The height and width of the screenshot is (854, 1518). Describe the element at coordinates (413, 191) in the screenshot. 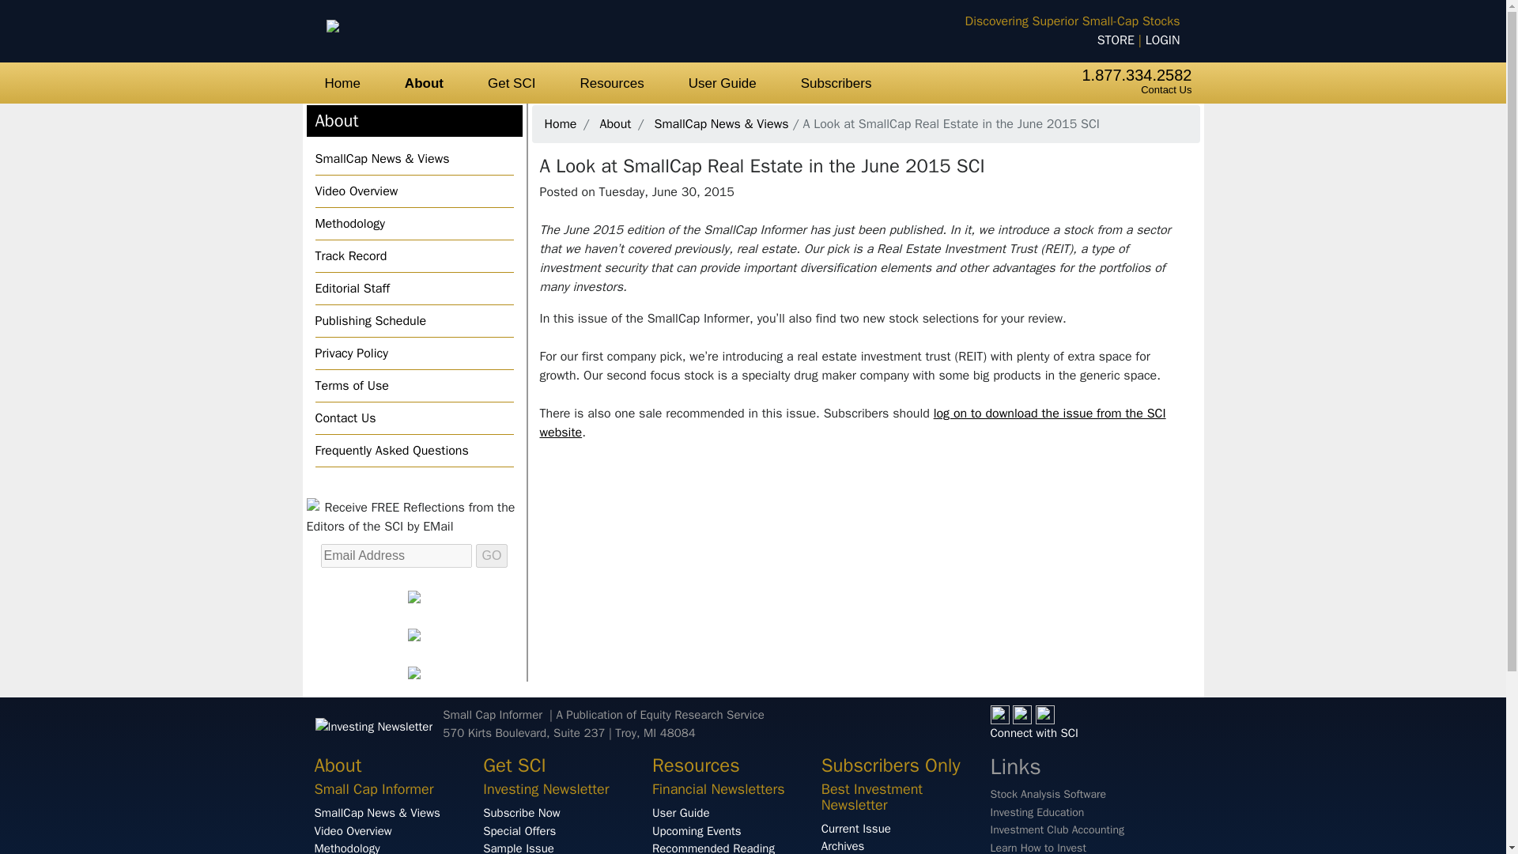

I see `Video Overview` at that location.